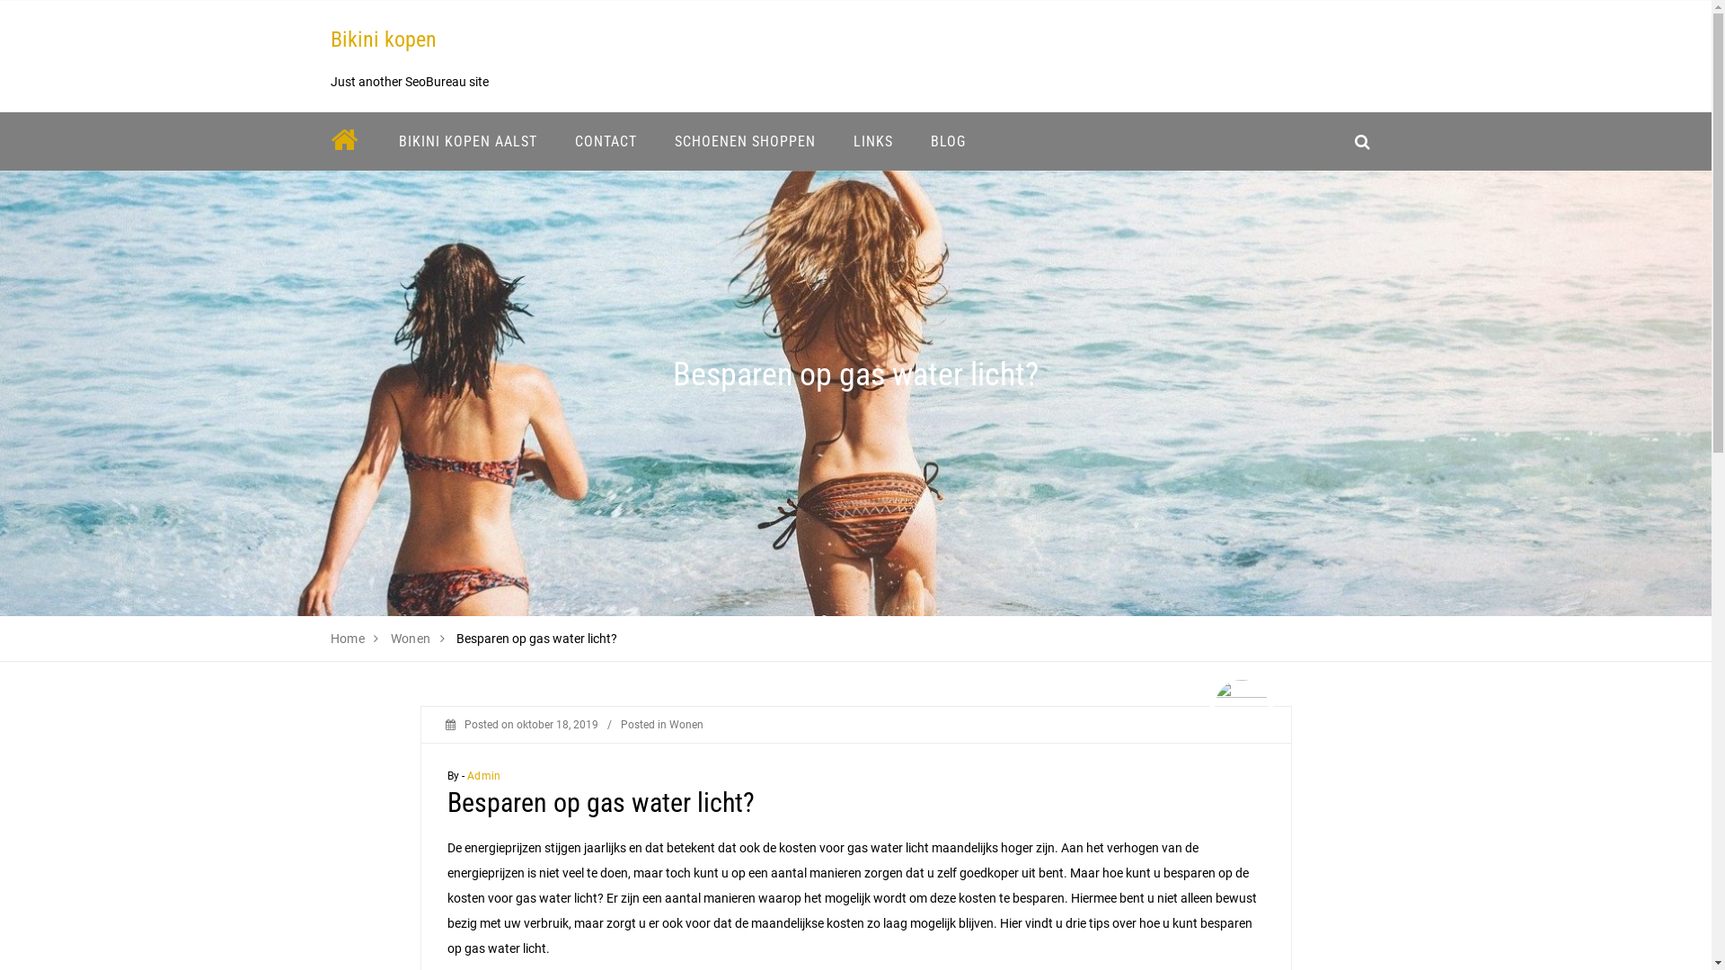 The image size is (1725, 970). I want to click on Bikini kopen, so click(384, 40).